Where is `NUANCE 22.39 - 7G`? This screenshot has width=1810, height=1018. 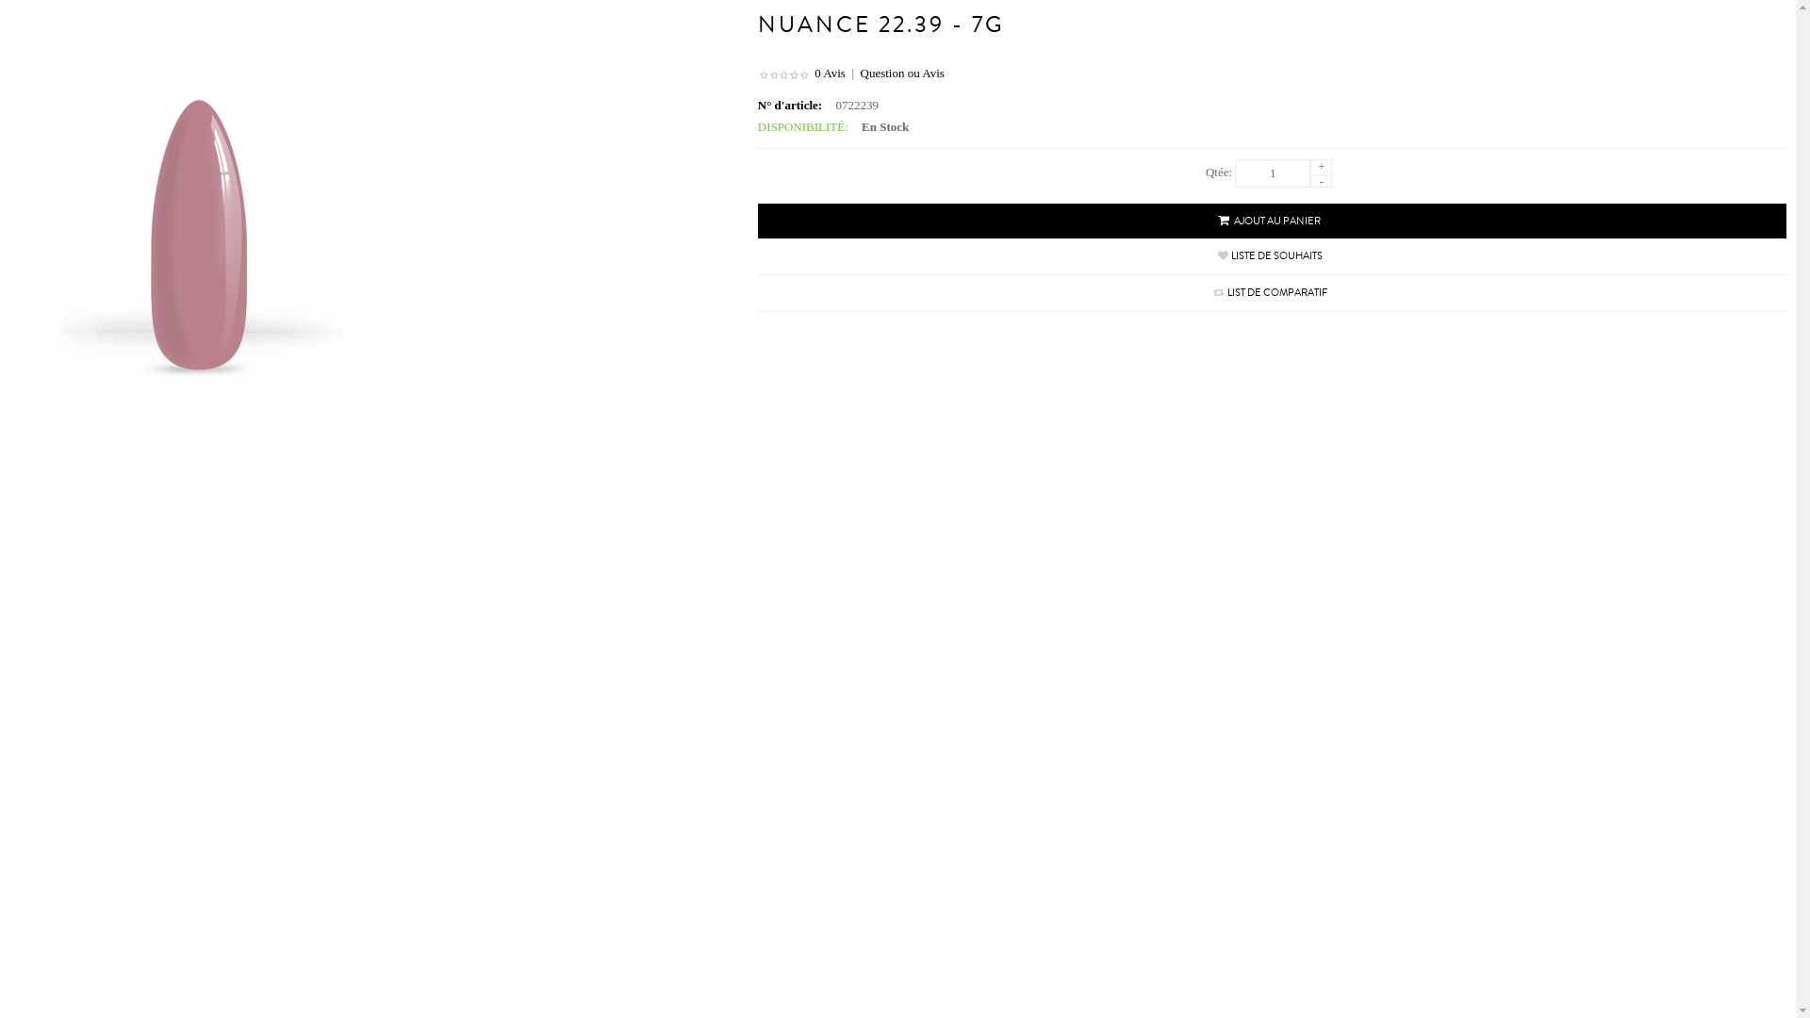
NUANCE 22.39 - 7G is located at coordinates (881, 25).